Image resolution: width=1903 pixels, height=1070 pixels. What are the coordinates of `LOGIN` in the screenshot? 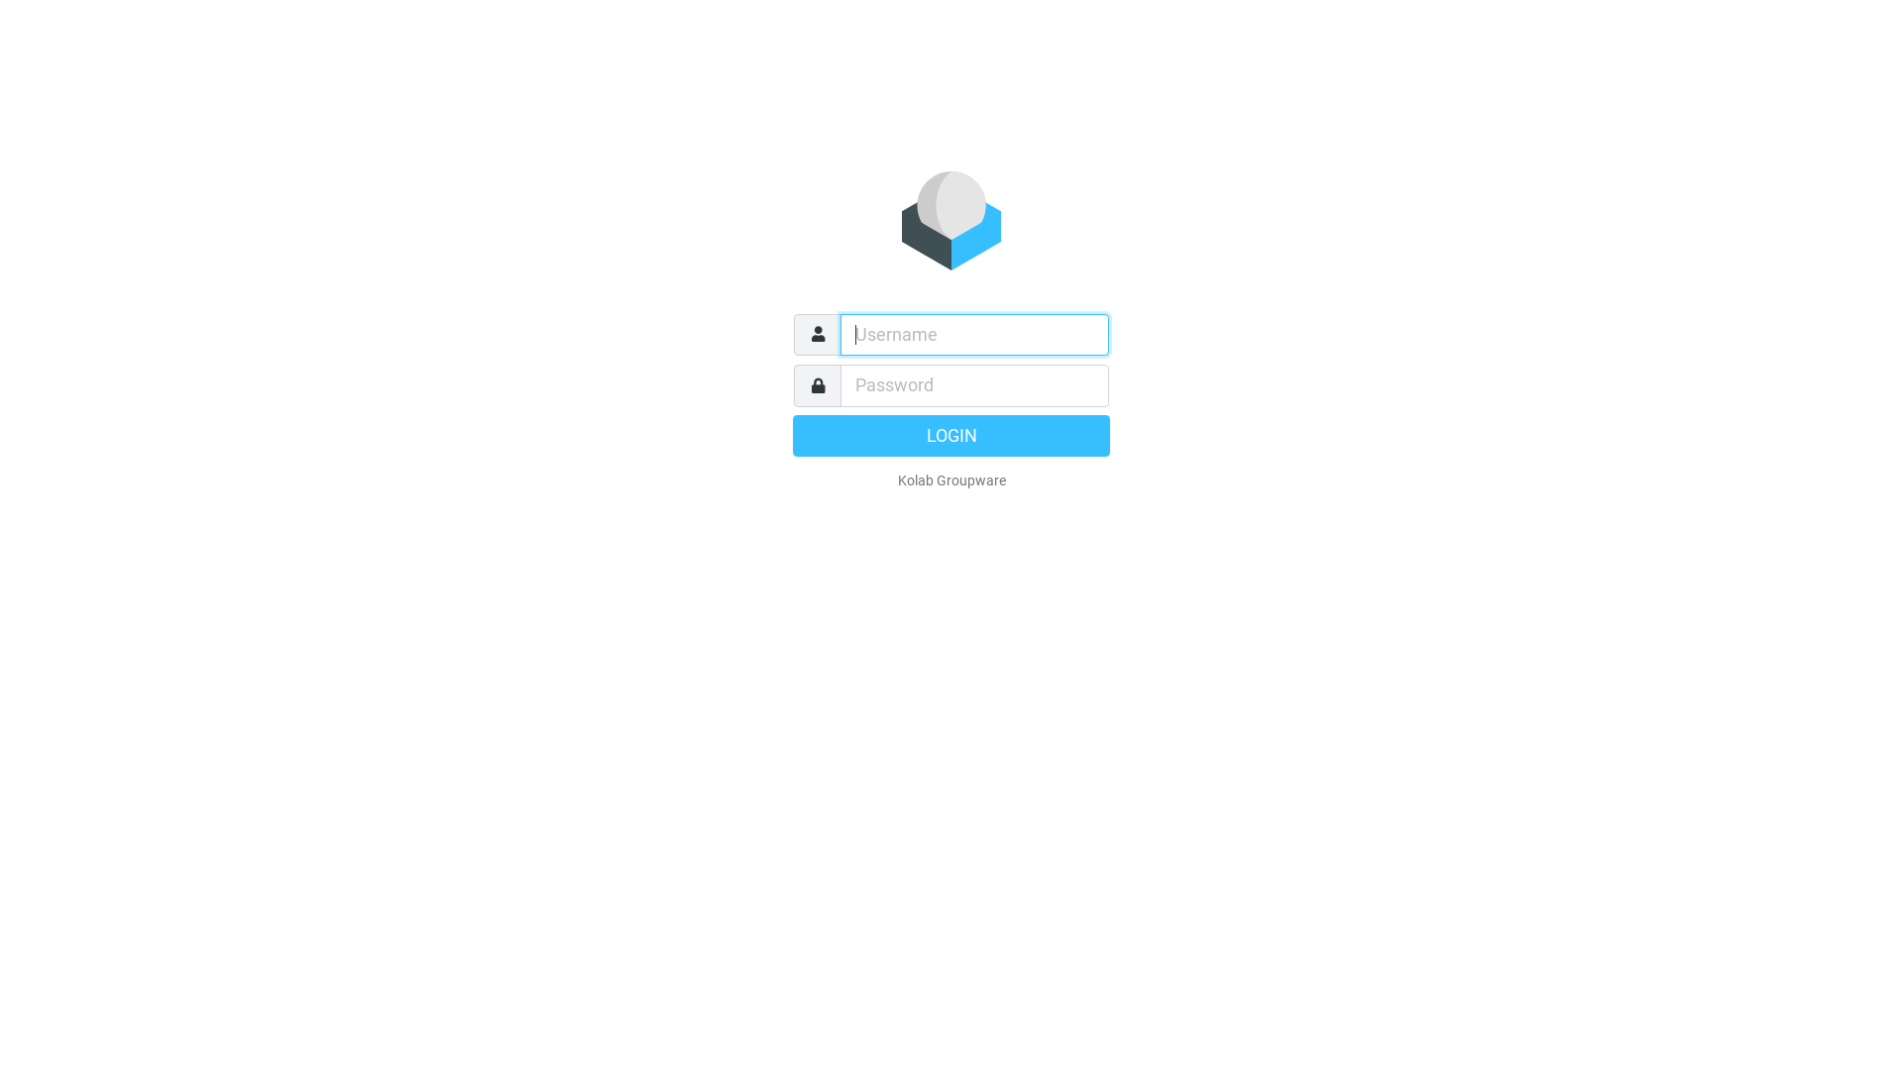 It's located at (951, 435).